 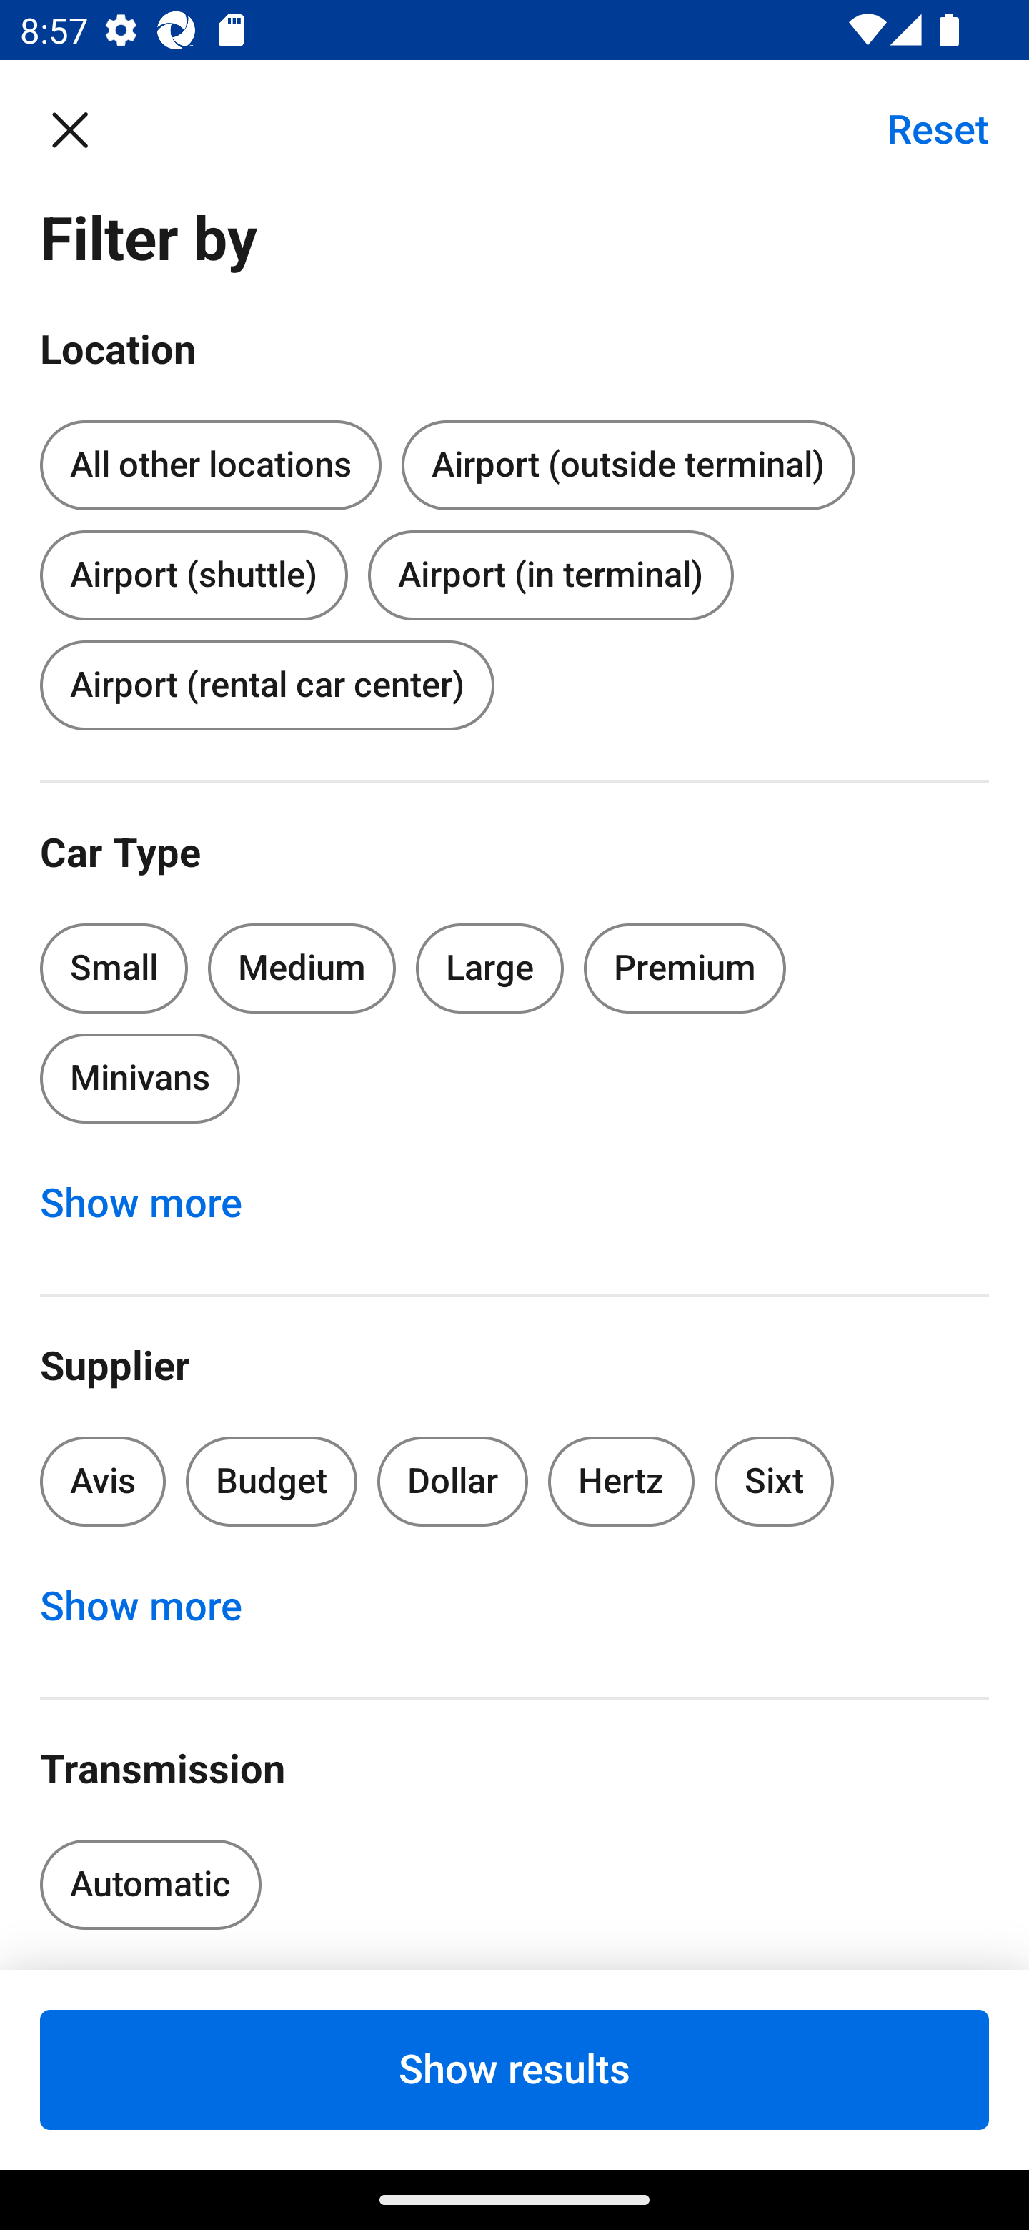 What do you see at coordinates (114, 968) in the screenshot?
I see `Small` at bounding box center [114, 968].